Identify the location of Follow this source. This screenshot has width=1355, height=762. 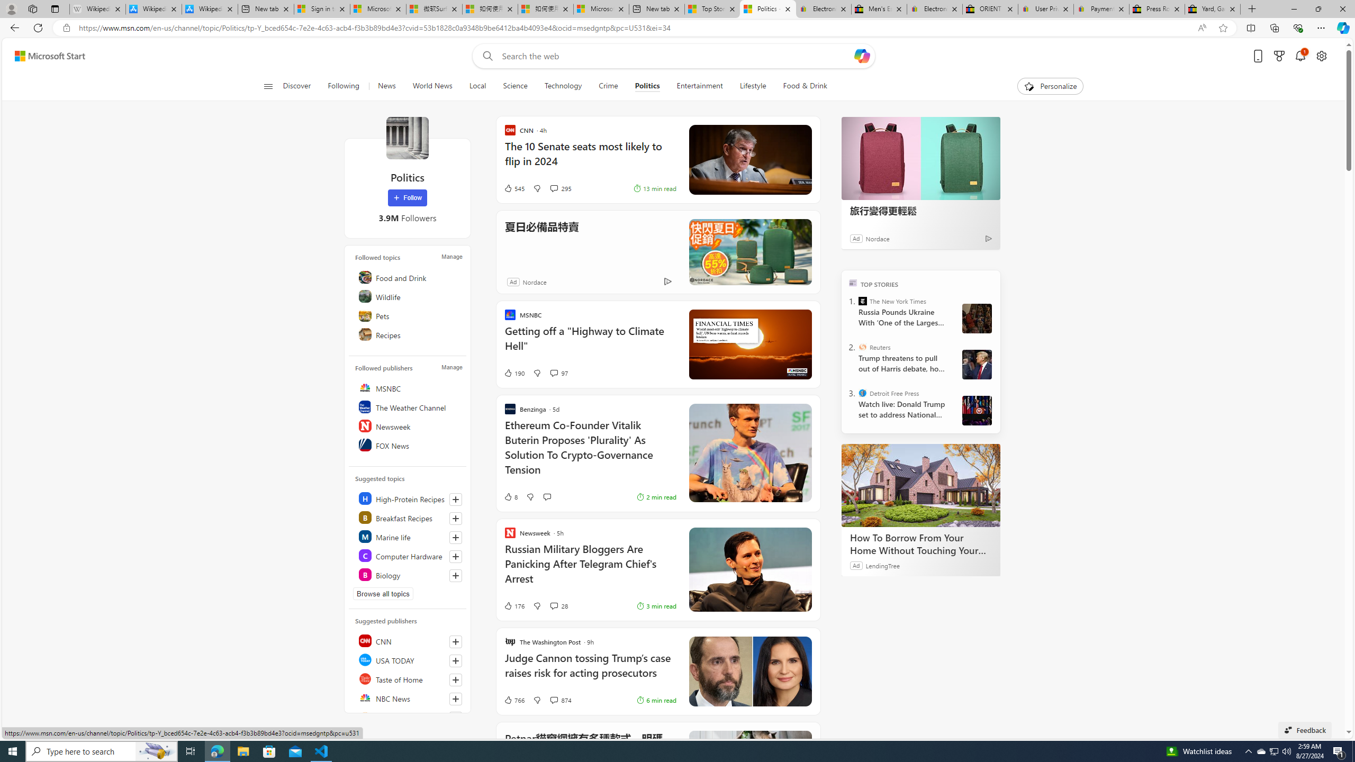
(456, 698).